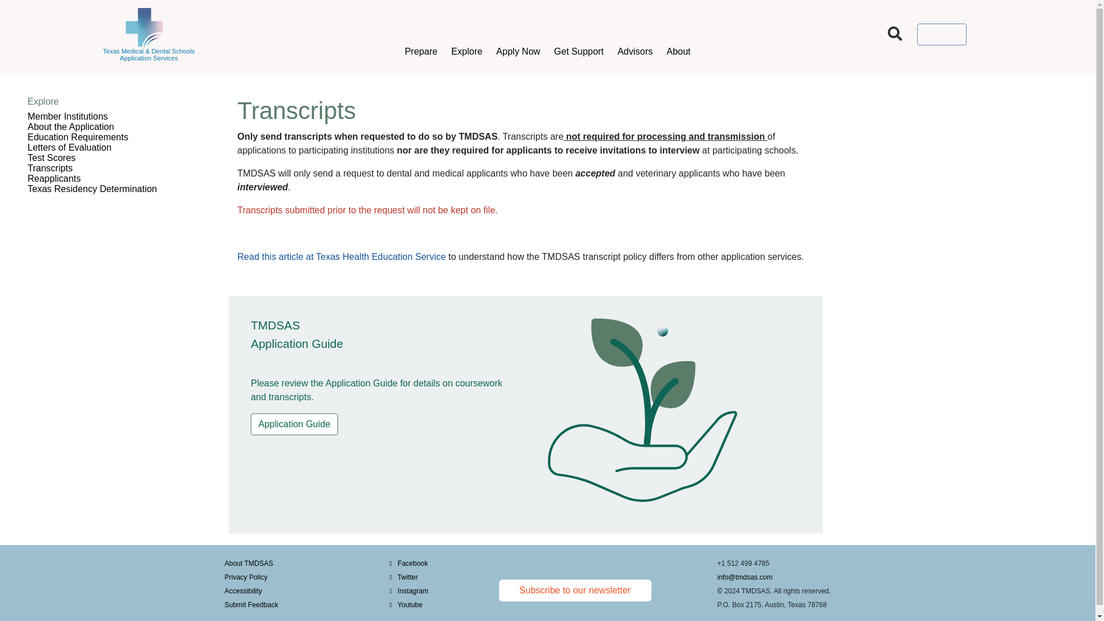  Describe the element at coordinates (9, 77) in the screenshot. I see `Skip to main content` at that location.